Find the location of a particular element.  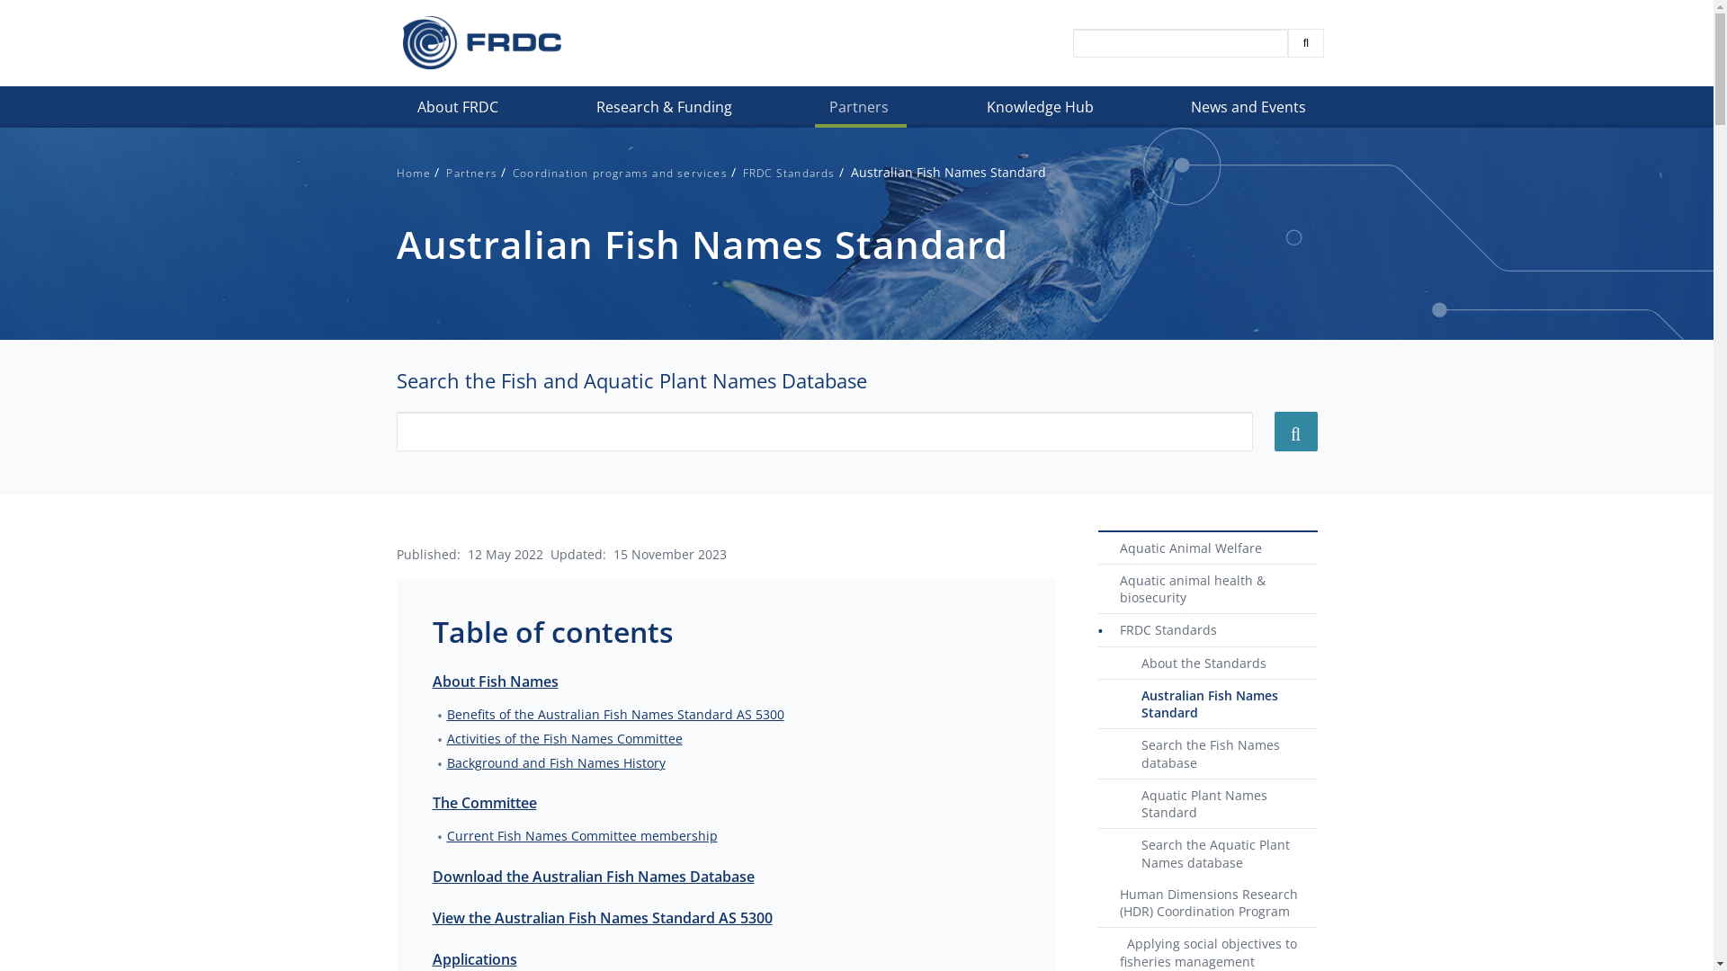

Home is located at coordinates (482, 43).